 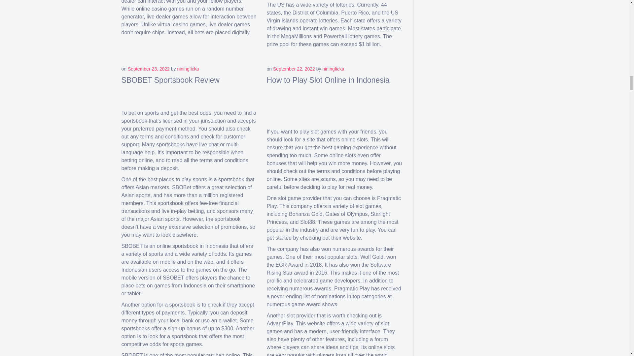 What do you see at coordinates (294, 69) in the screenshot?
I see `September 22, 2022` at bounding box center [294, 69].